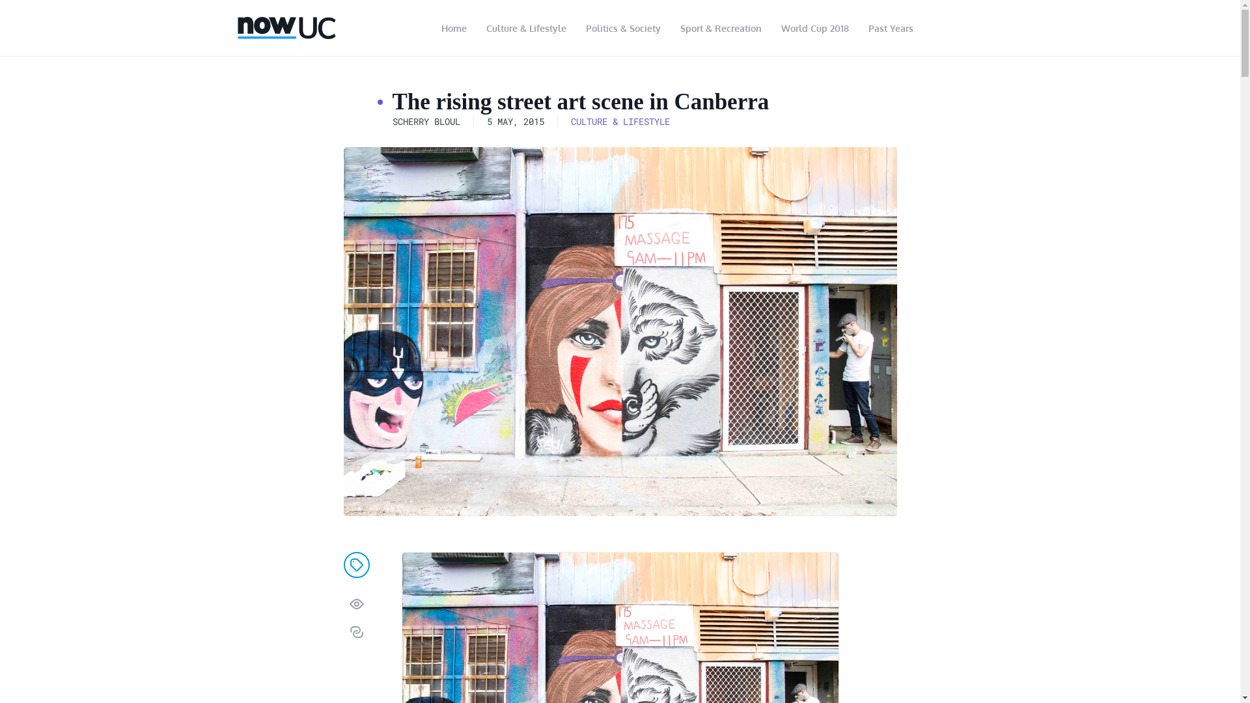 The width and height of the screenshot is (1250, 703). Describe the element at coordinates (453, 29) in the screenshot. I see `Home` at that location.